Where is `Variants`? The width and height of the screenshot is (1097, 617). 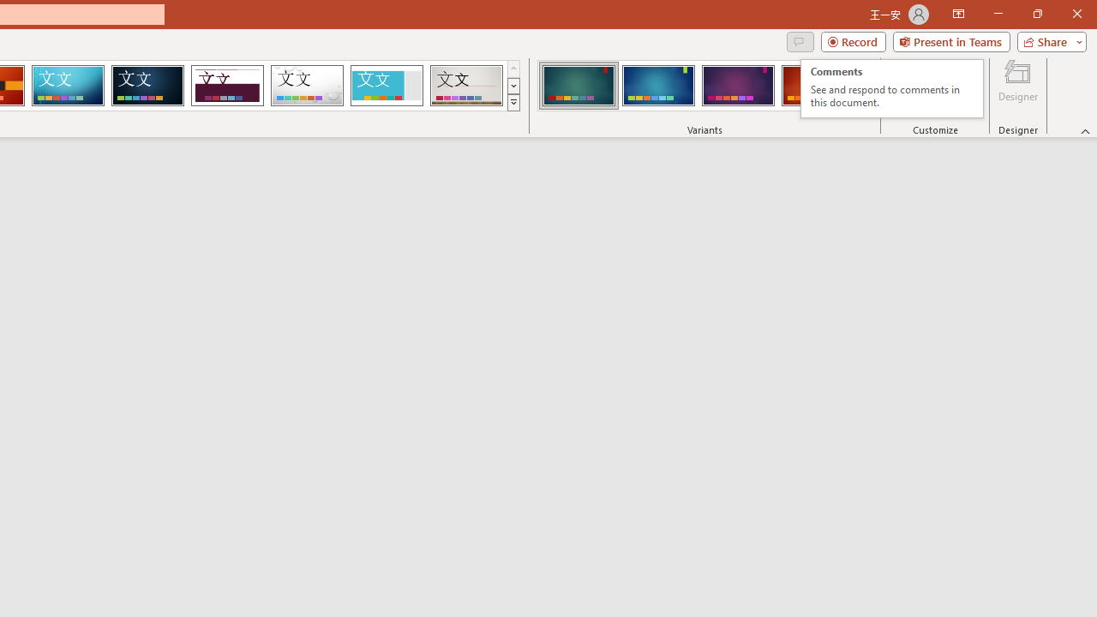 Variants is located at coordinates (866, 103).